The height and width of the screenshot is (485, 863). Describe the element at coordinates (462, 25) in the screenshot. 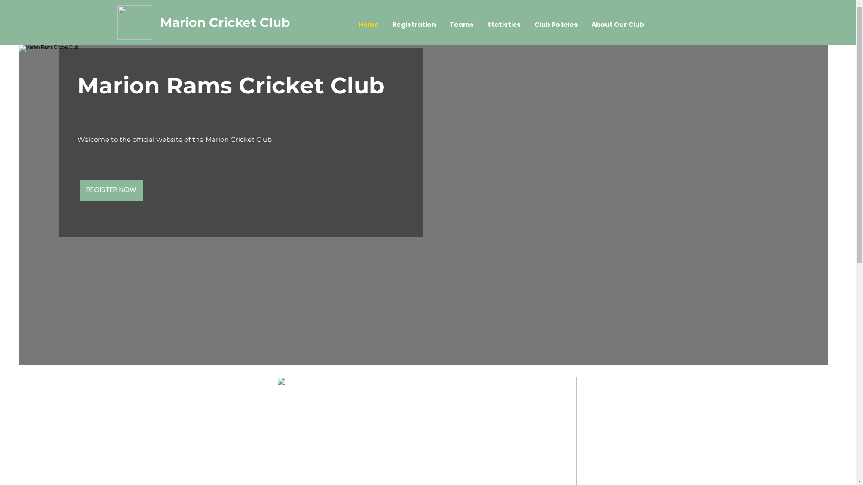

I see `Teams` at that location.